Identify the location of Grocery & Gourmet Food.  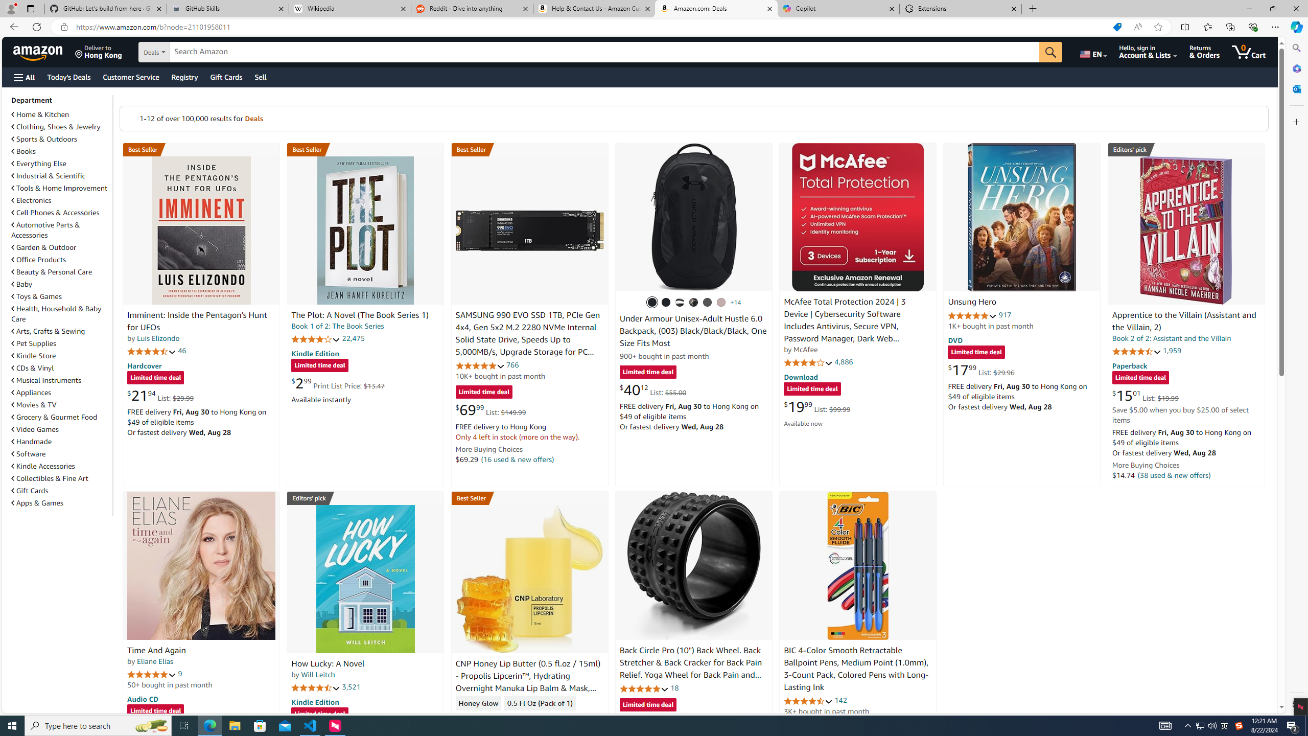
(55, 417).